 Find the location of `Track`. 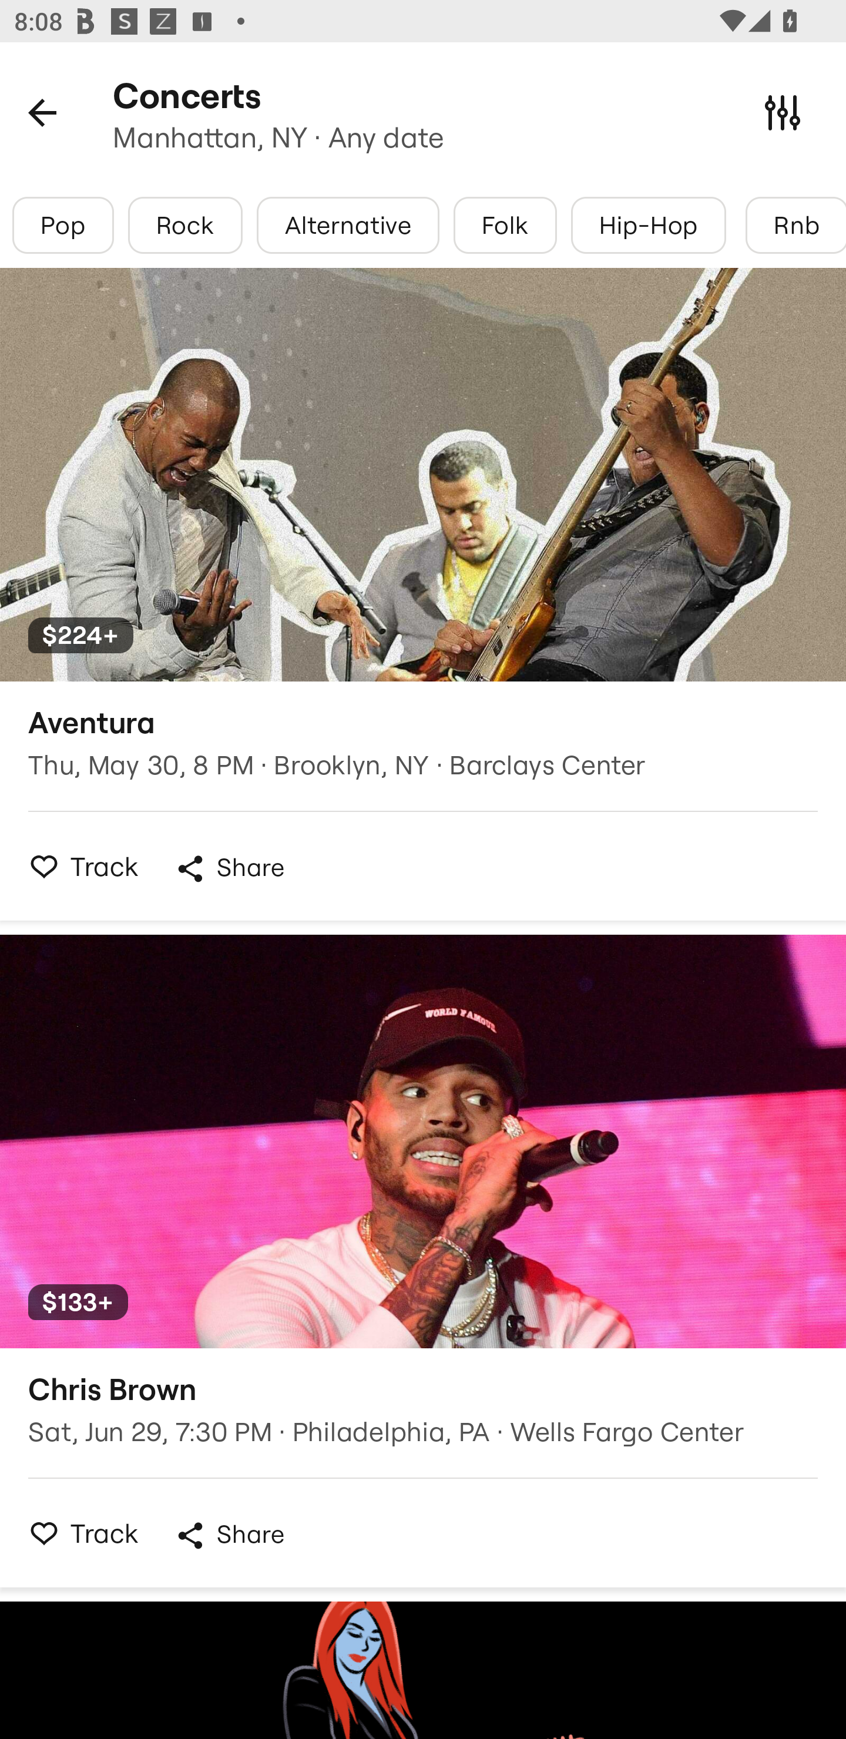

Track is located at coordinates (78, 866).